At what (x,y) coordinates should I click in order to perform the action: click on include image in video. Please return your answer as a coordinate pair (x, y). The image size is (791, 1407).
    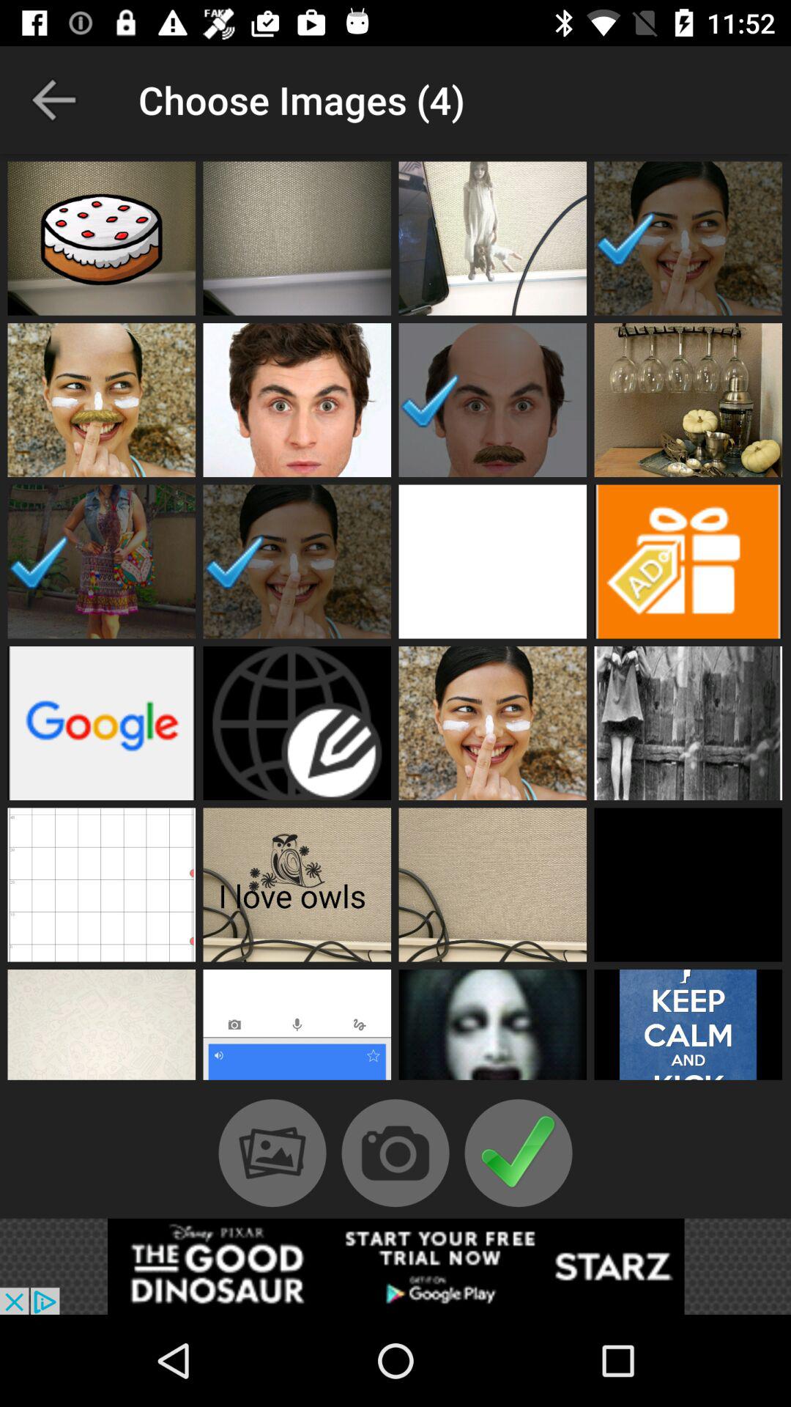
    Looking at the image, I should click on (492, 1029).